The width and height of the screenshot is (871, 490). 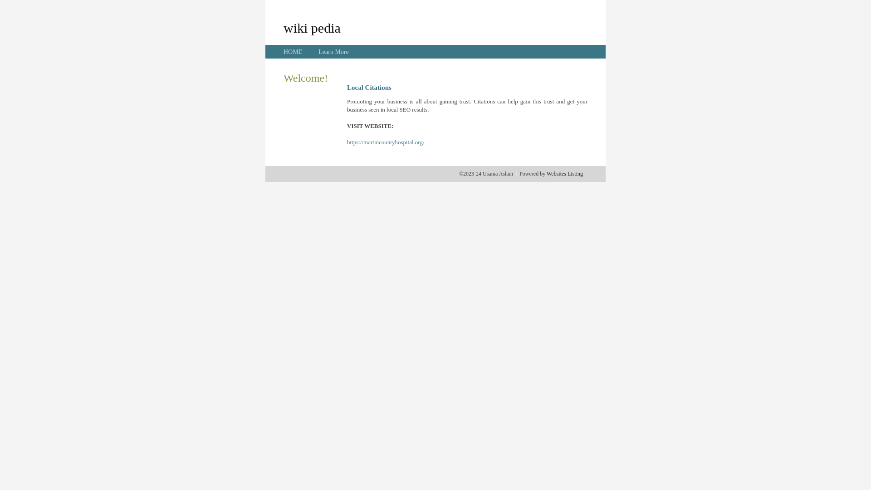 I want to click on Learn More, so click(x=333, y=52).